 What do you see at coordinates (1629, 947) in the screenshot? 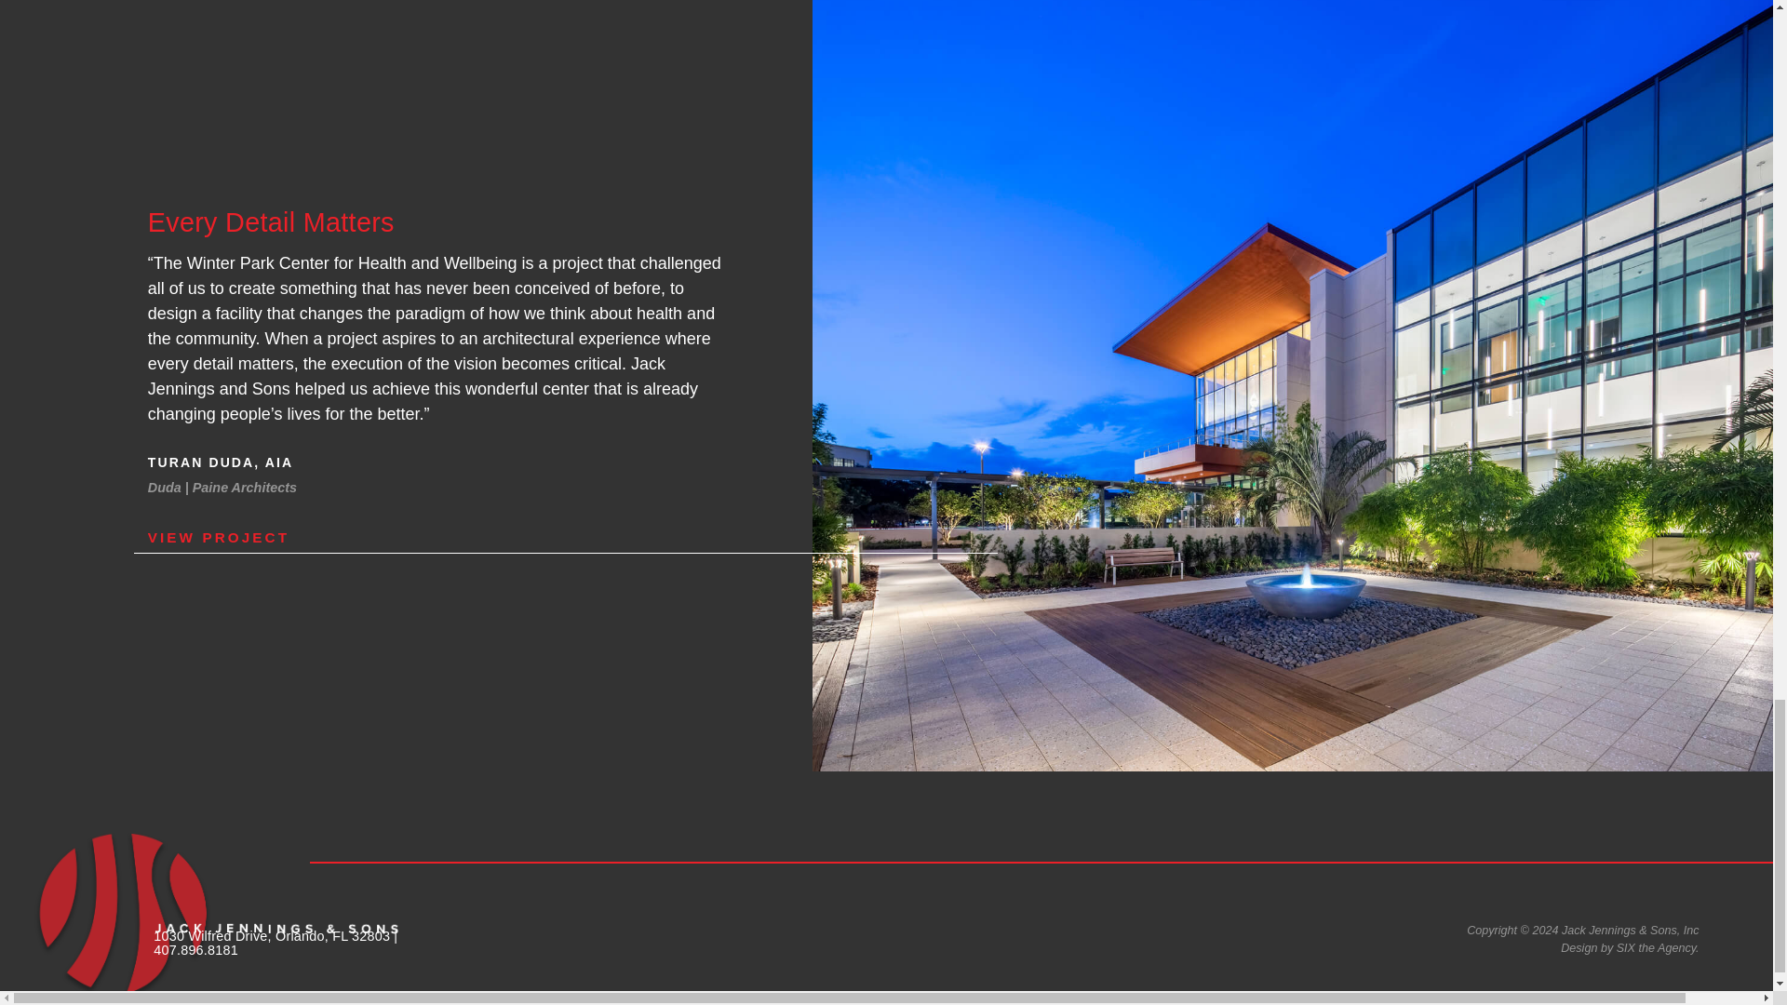
I see `Design by SIX the Agency.` at bounding box center [1629, 947].